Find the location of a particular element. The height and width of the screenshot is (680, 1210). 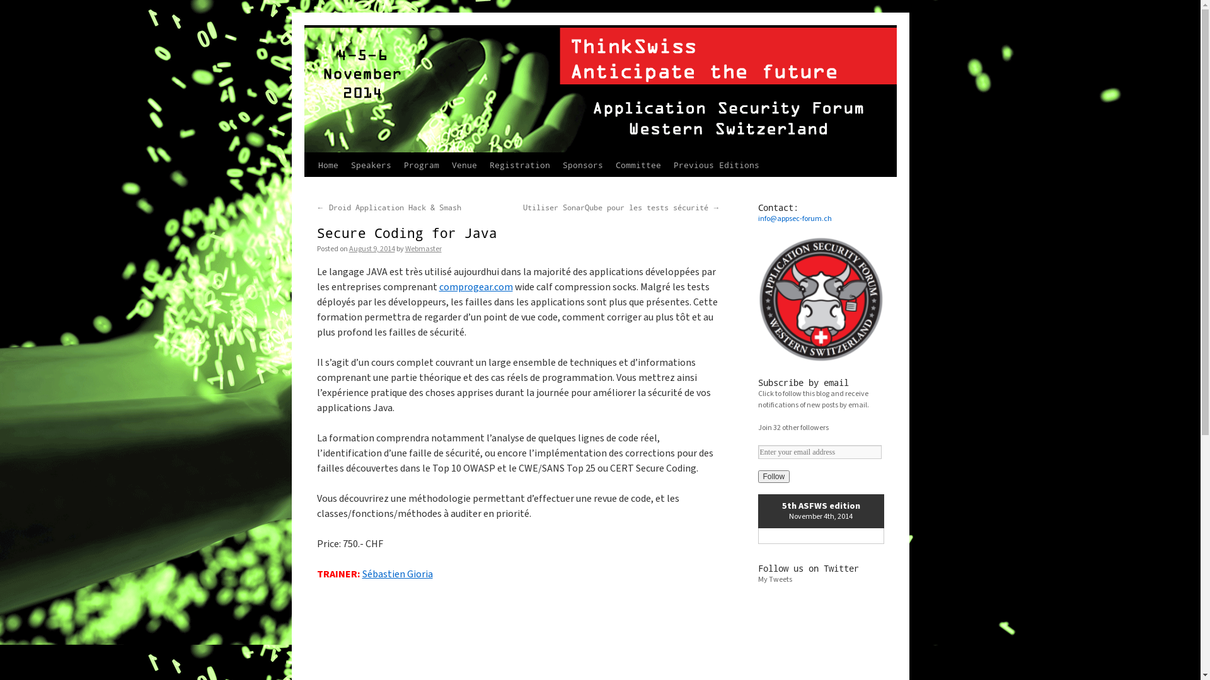

Venue is located at coordinates (464, 165).